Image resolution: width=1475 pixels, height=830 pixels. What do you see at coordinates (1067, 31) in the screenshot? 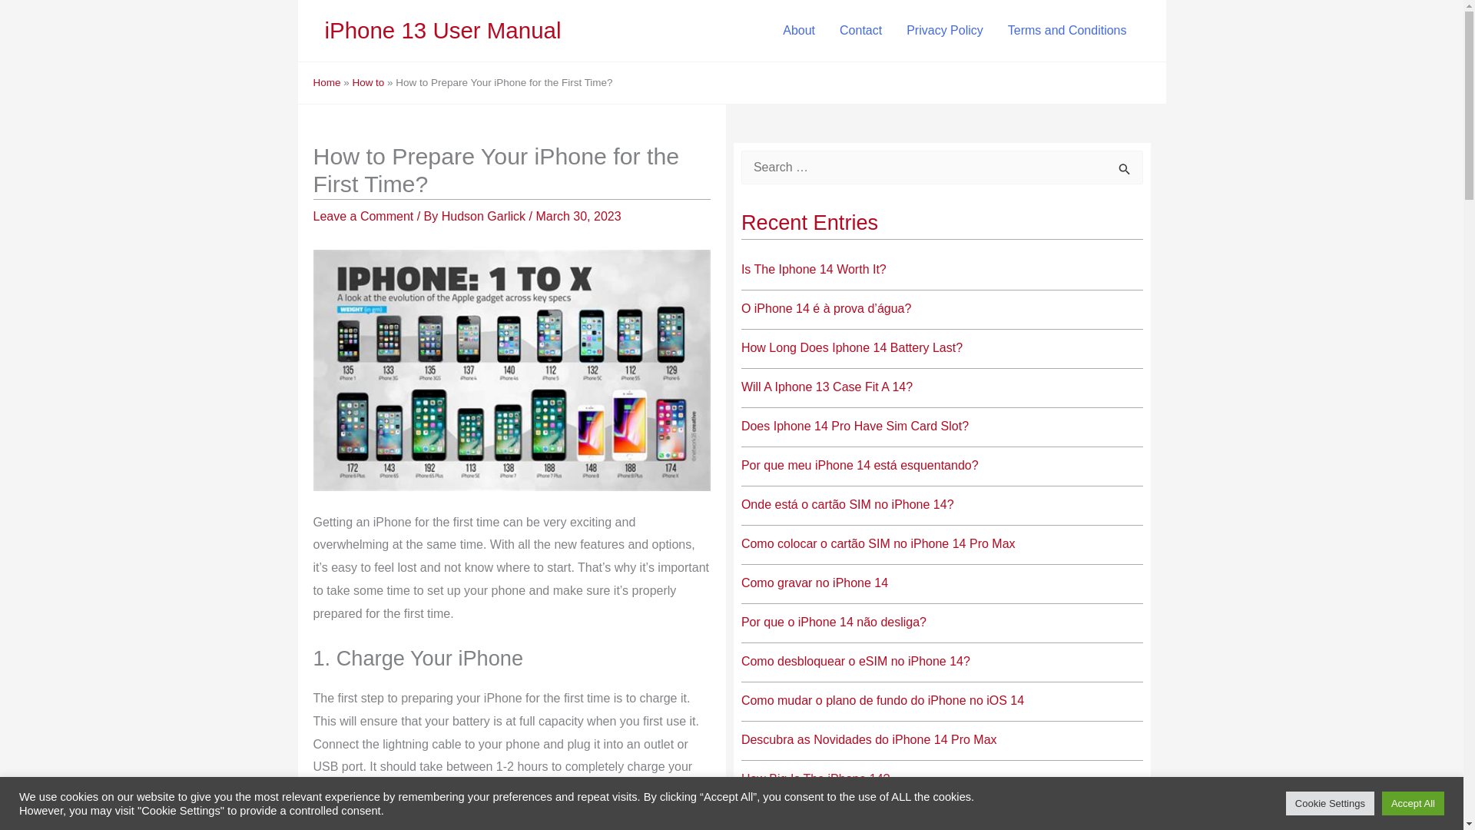
I see `Terms and Conditions` at bounding box center [1067, 31].